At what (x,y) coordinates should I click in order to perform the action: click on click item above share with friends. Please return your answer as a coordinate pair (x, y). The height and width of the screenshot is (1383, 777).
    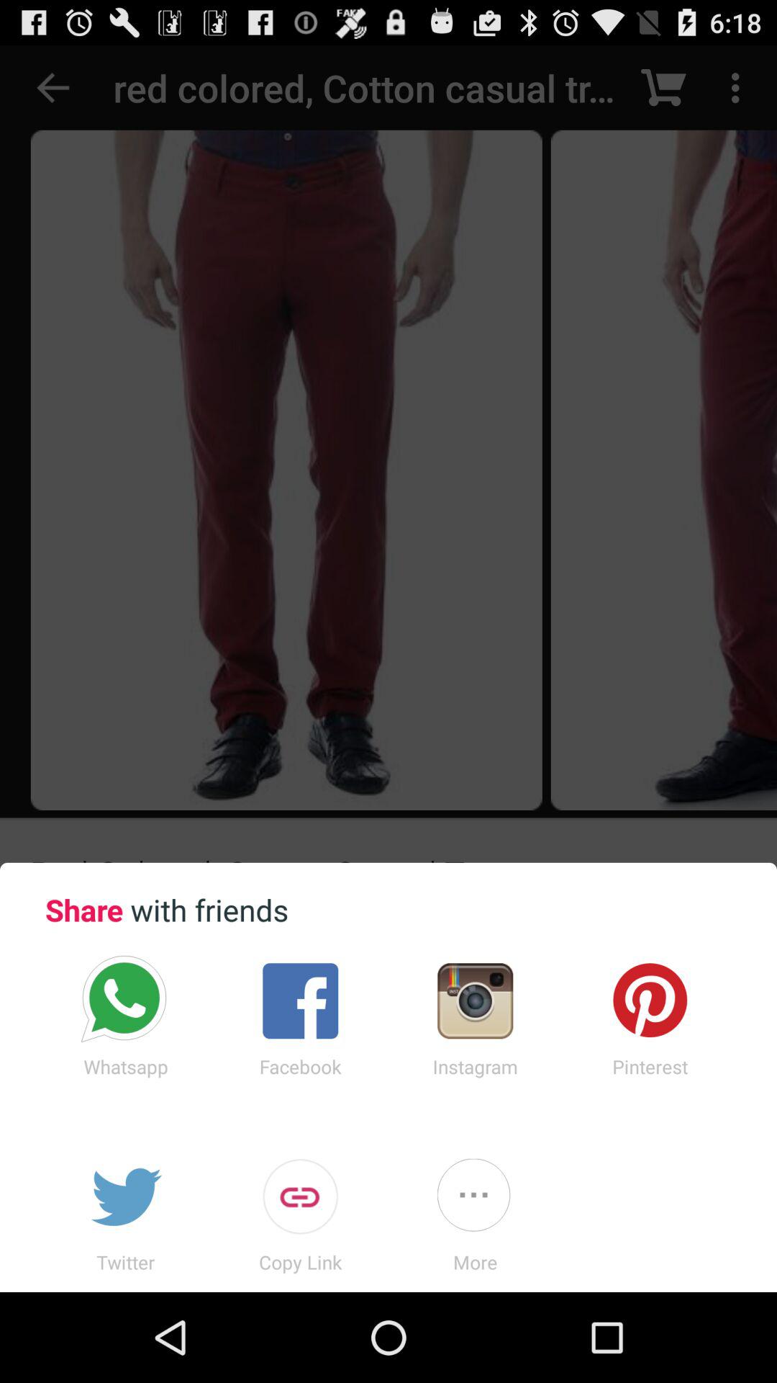
    Looking at the image, I should click on (388, 454).